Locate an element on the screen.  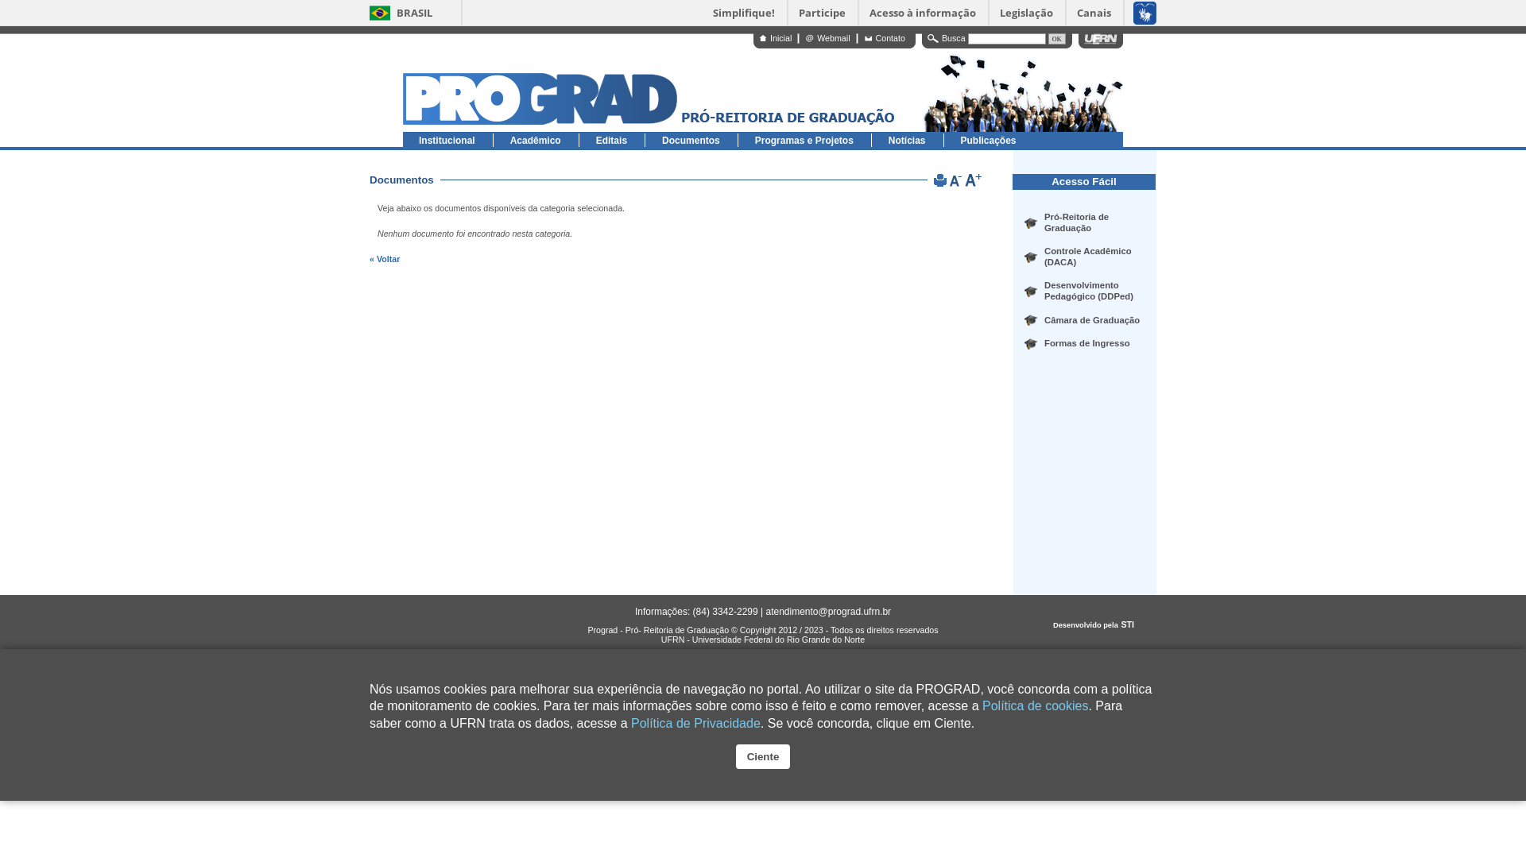
Institucional is located at coordinates (448, 140).